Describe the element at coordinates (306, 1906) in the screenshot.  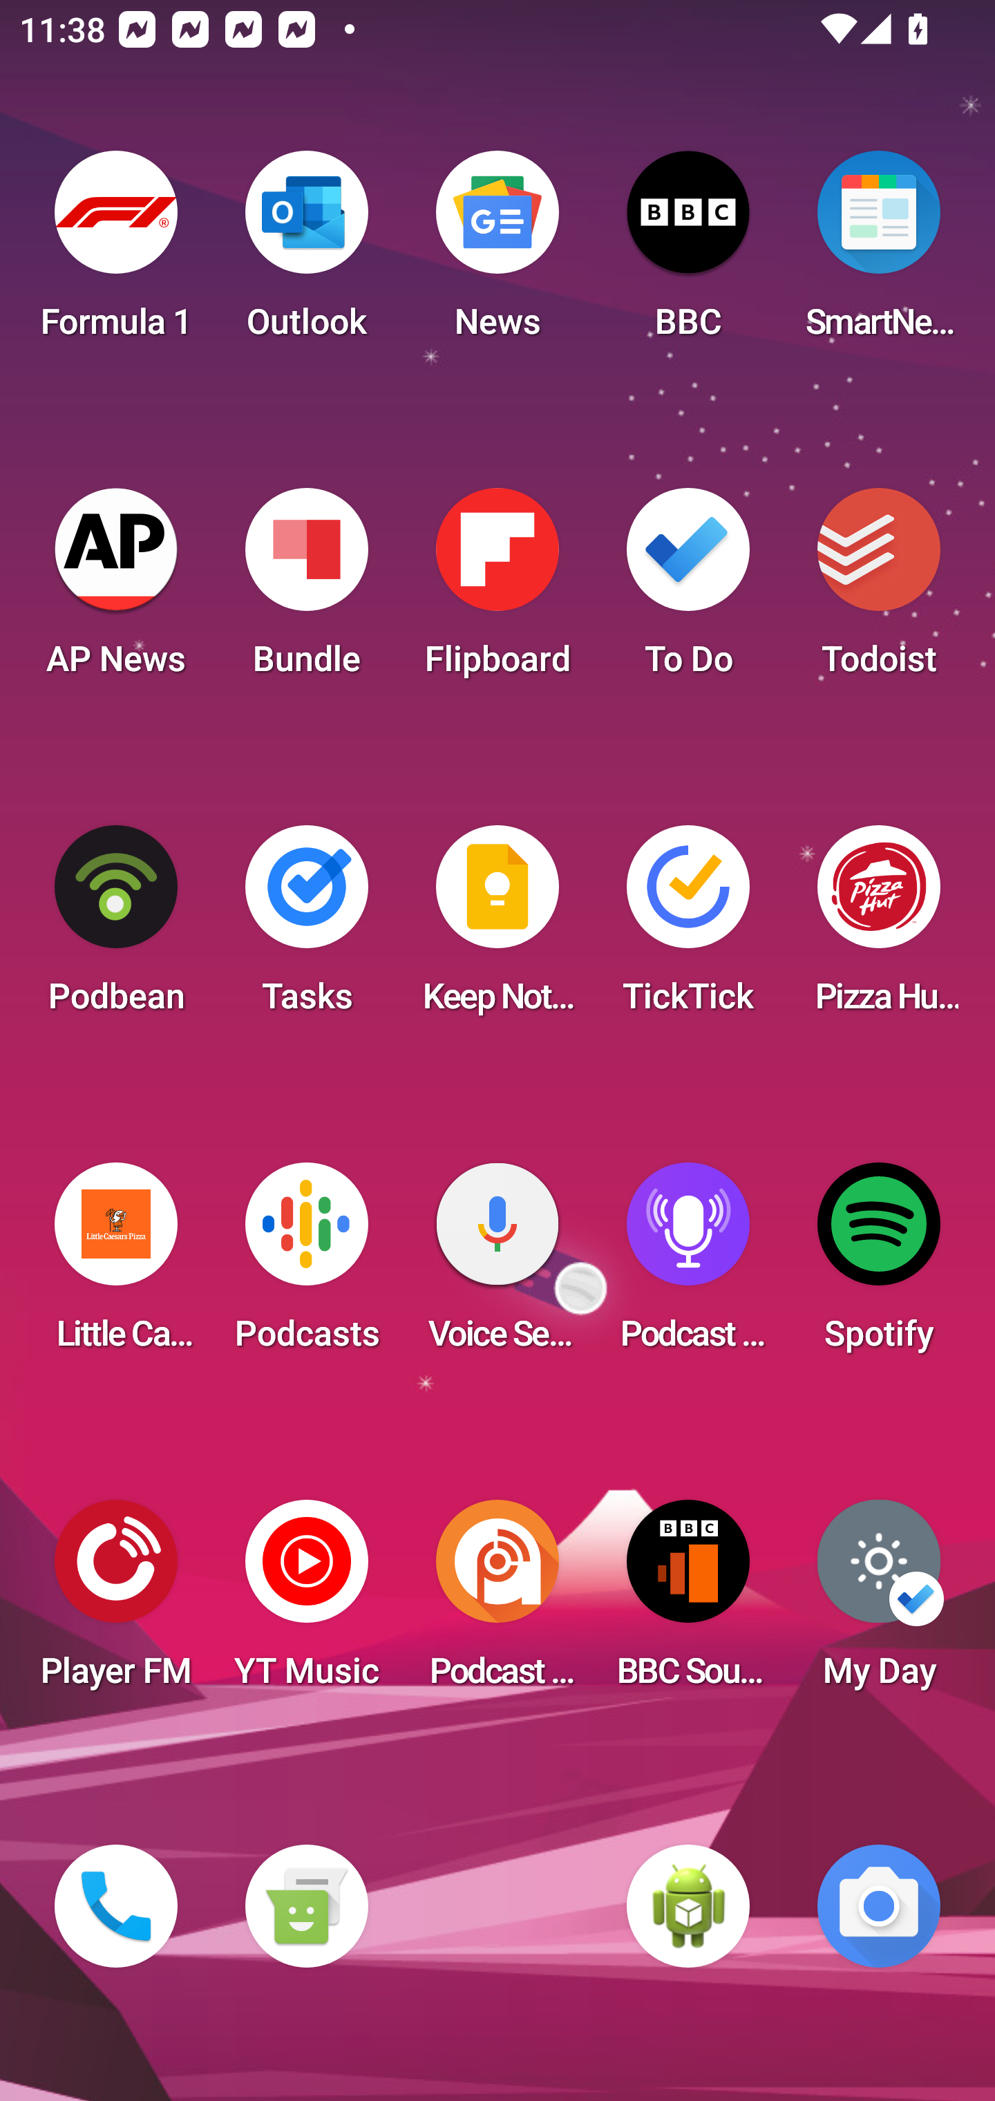
I see `Messaging` at that location.